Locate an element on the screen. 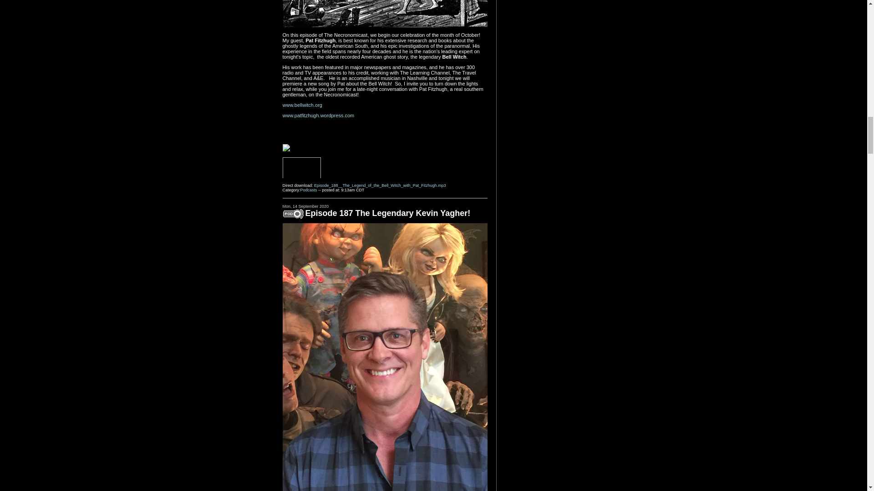 The width and height of the screenshot is (874, 491). www.bellwitch.org is located at coordinates (302, 105).